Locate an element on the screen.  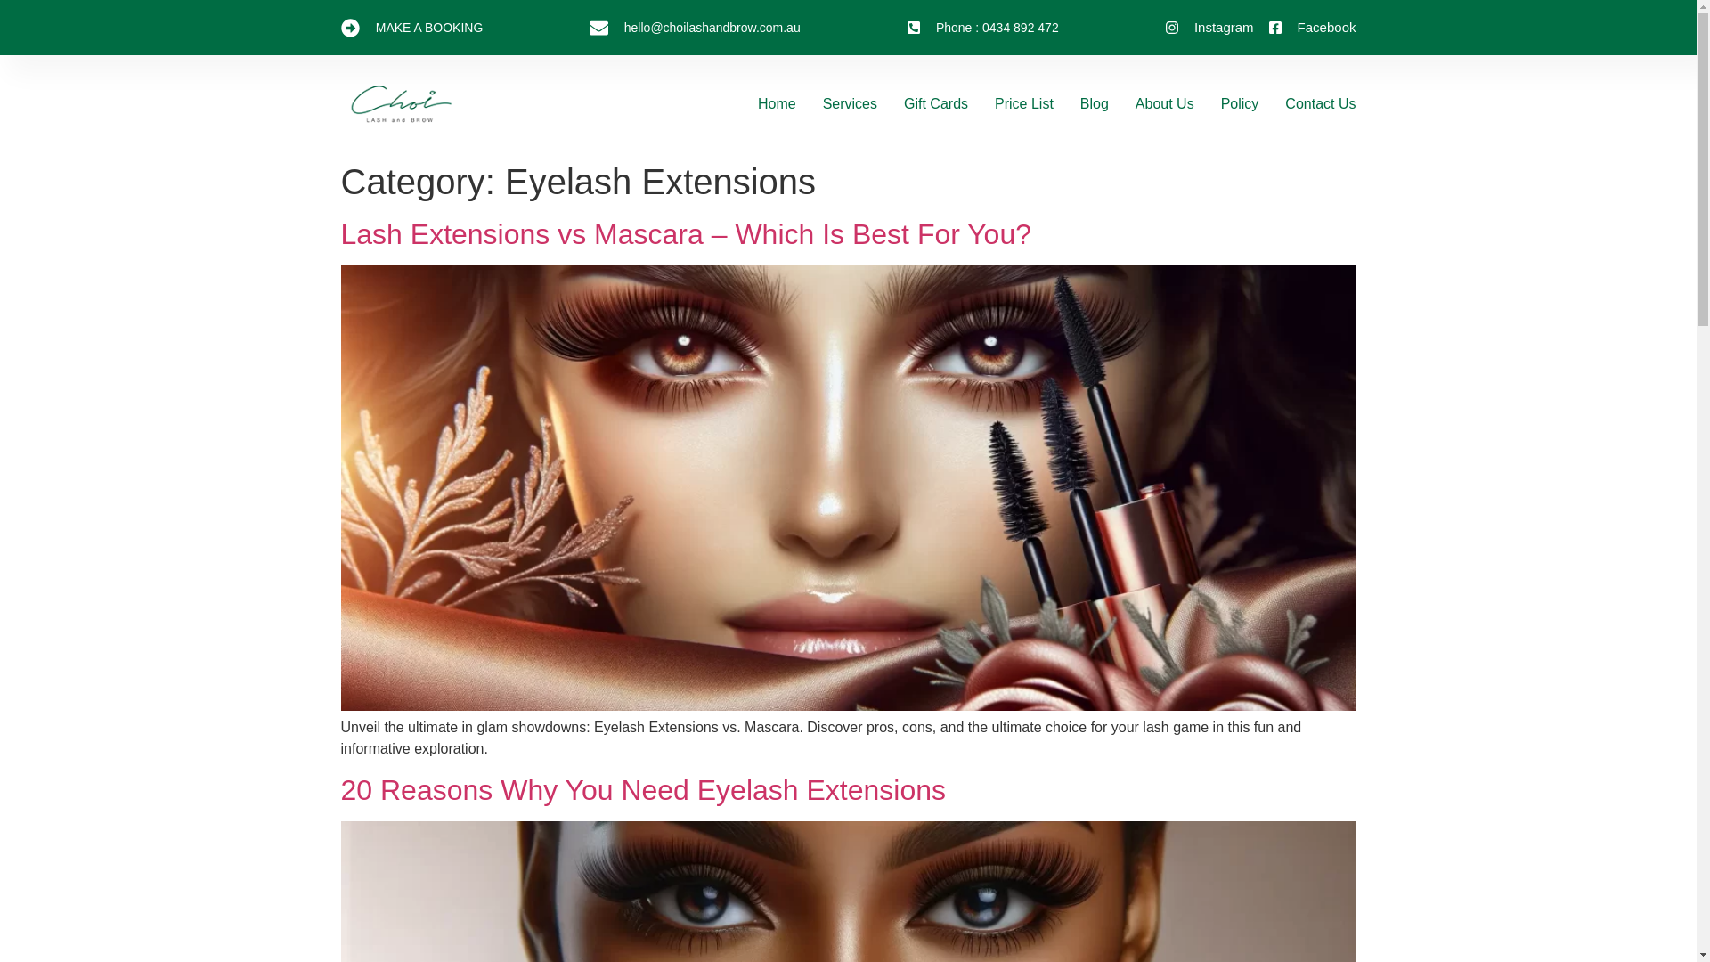
Policy is located at coordinates (1240, 103).